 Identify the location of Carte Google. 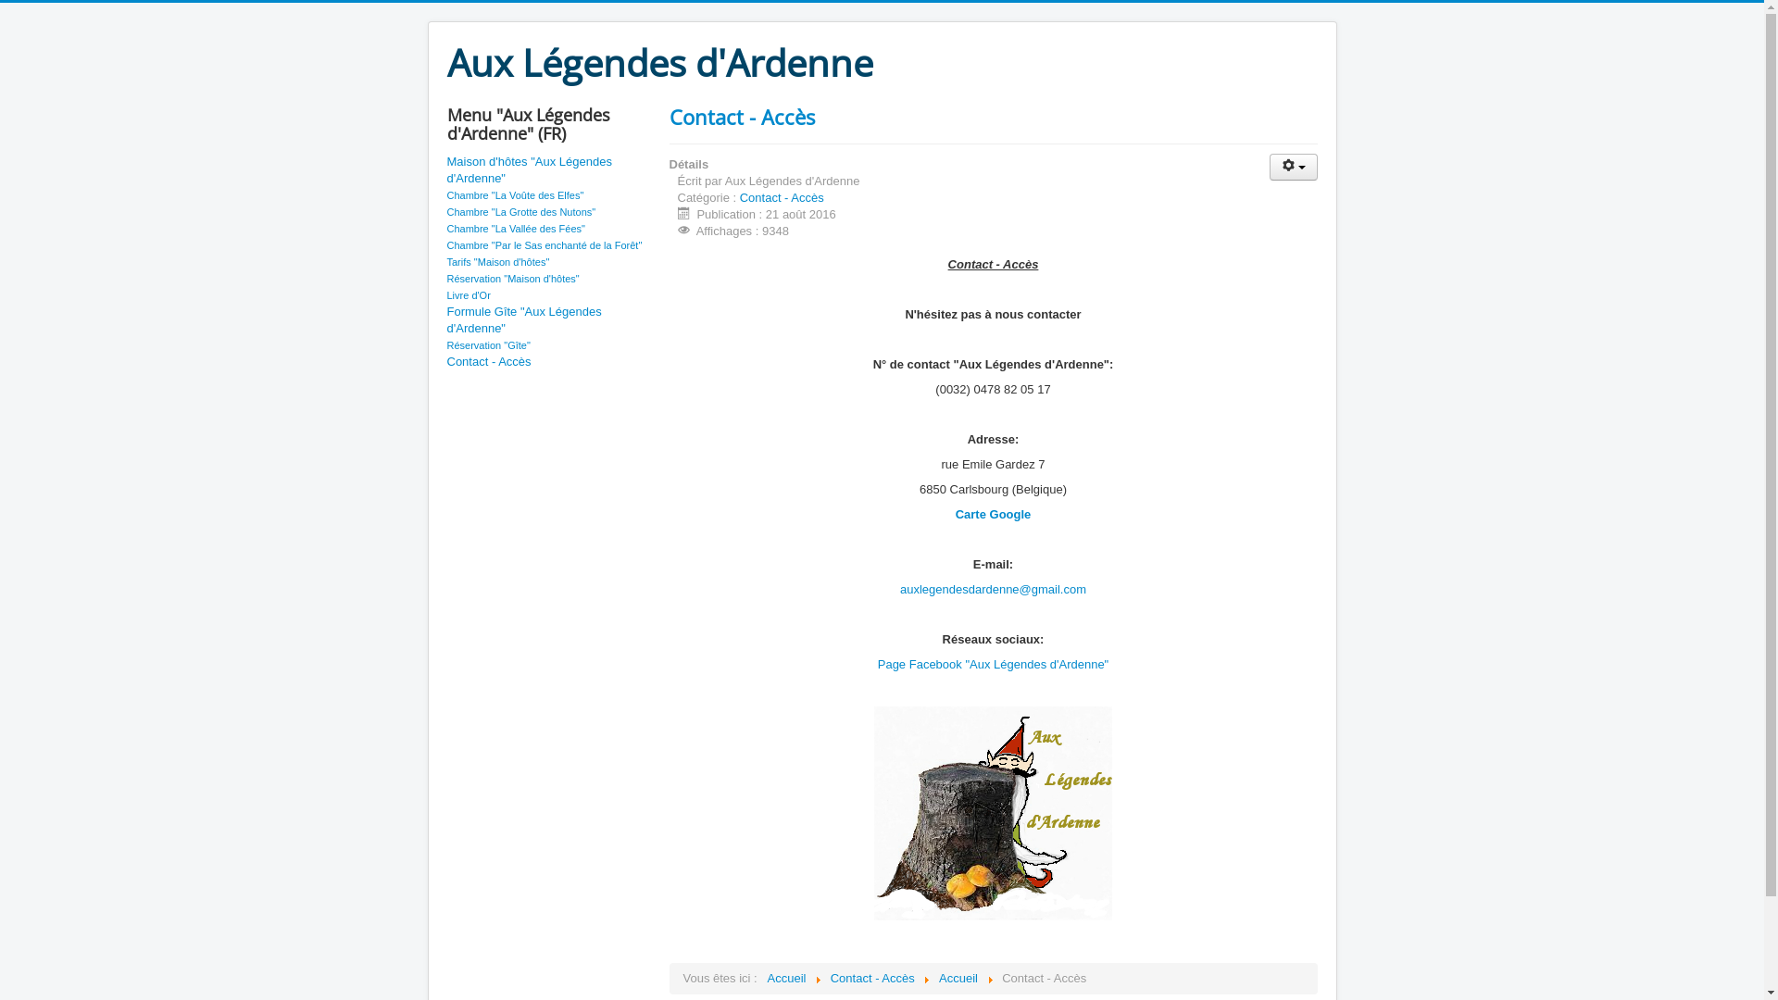
(994, 515).